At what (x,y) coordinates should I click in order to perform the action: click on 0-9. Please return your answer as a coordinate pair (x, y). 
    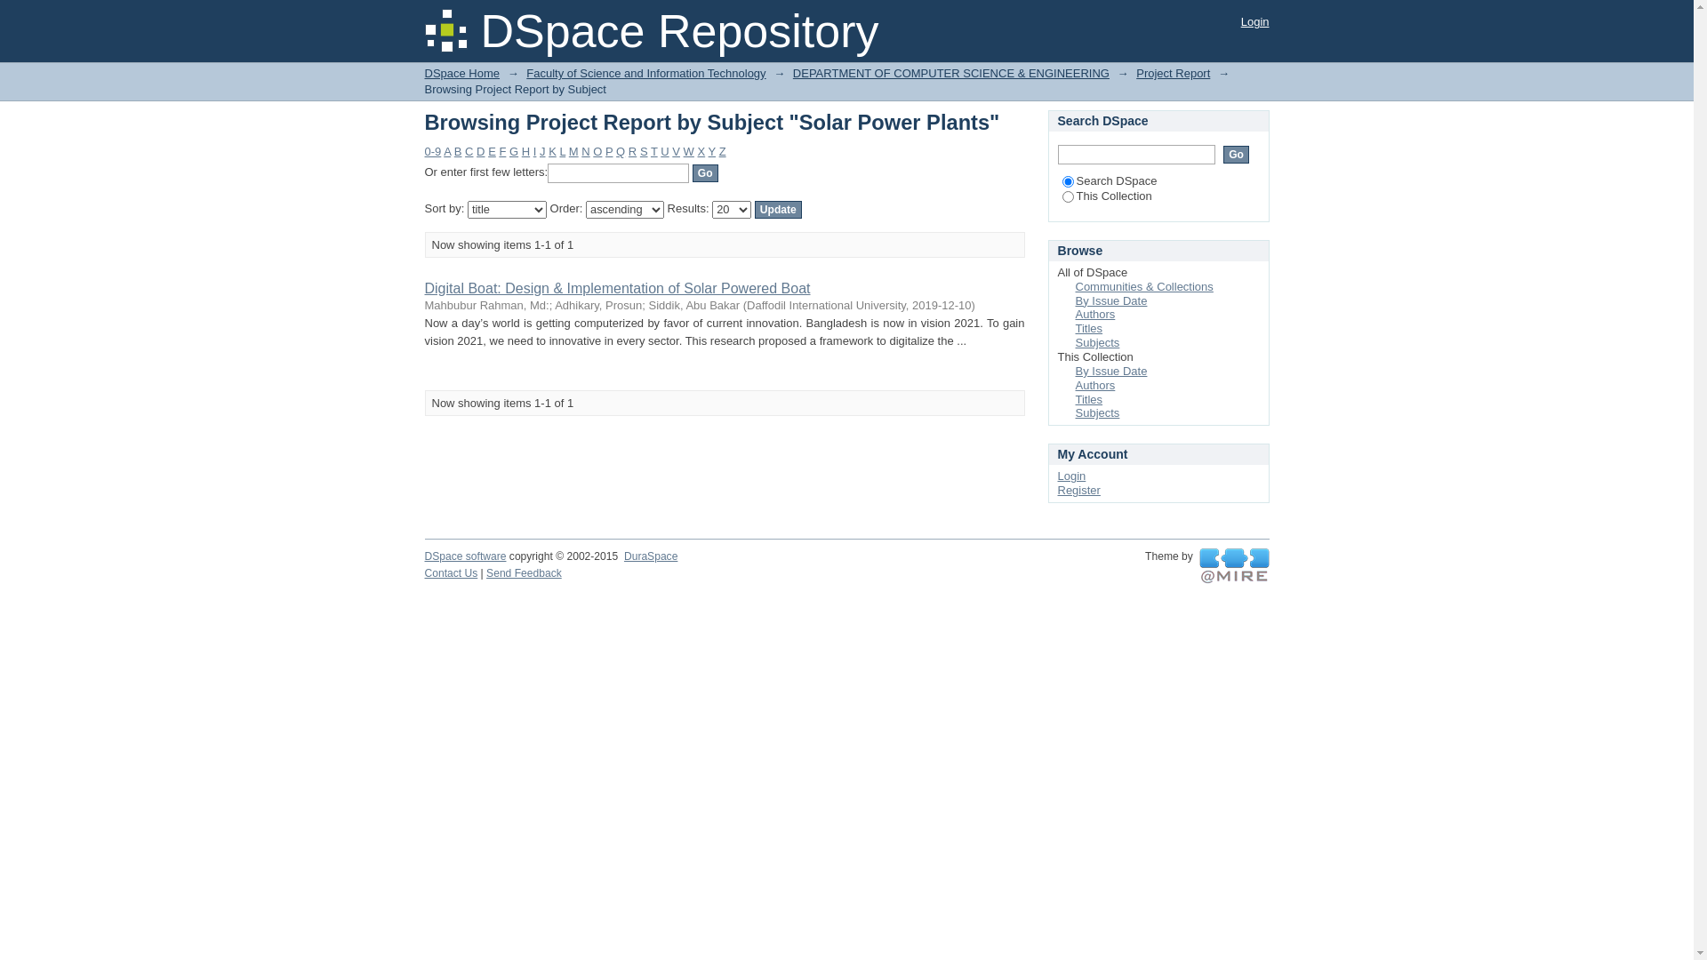
    Looking at the image, I should click on (434, 151).